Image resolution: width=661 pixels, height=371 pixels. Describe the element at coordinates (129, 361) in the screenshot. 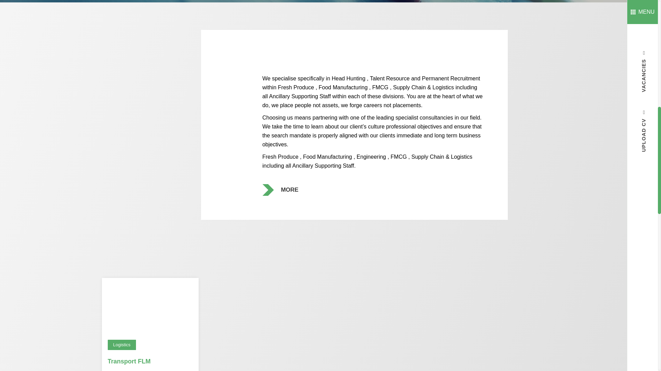

I see `Transport FLM` at that location.